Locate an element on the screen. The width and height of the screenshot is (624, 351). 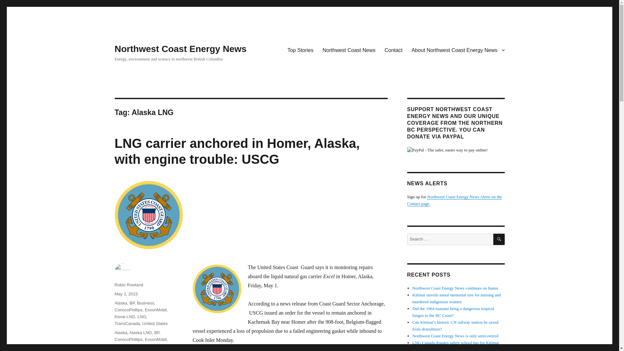
BP is located at coordinates (132, 303).